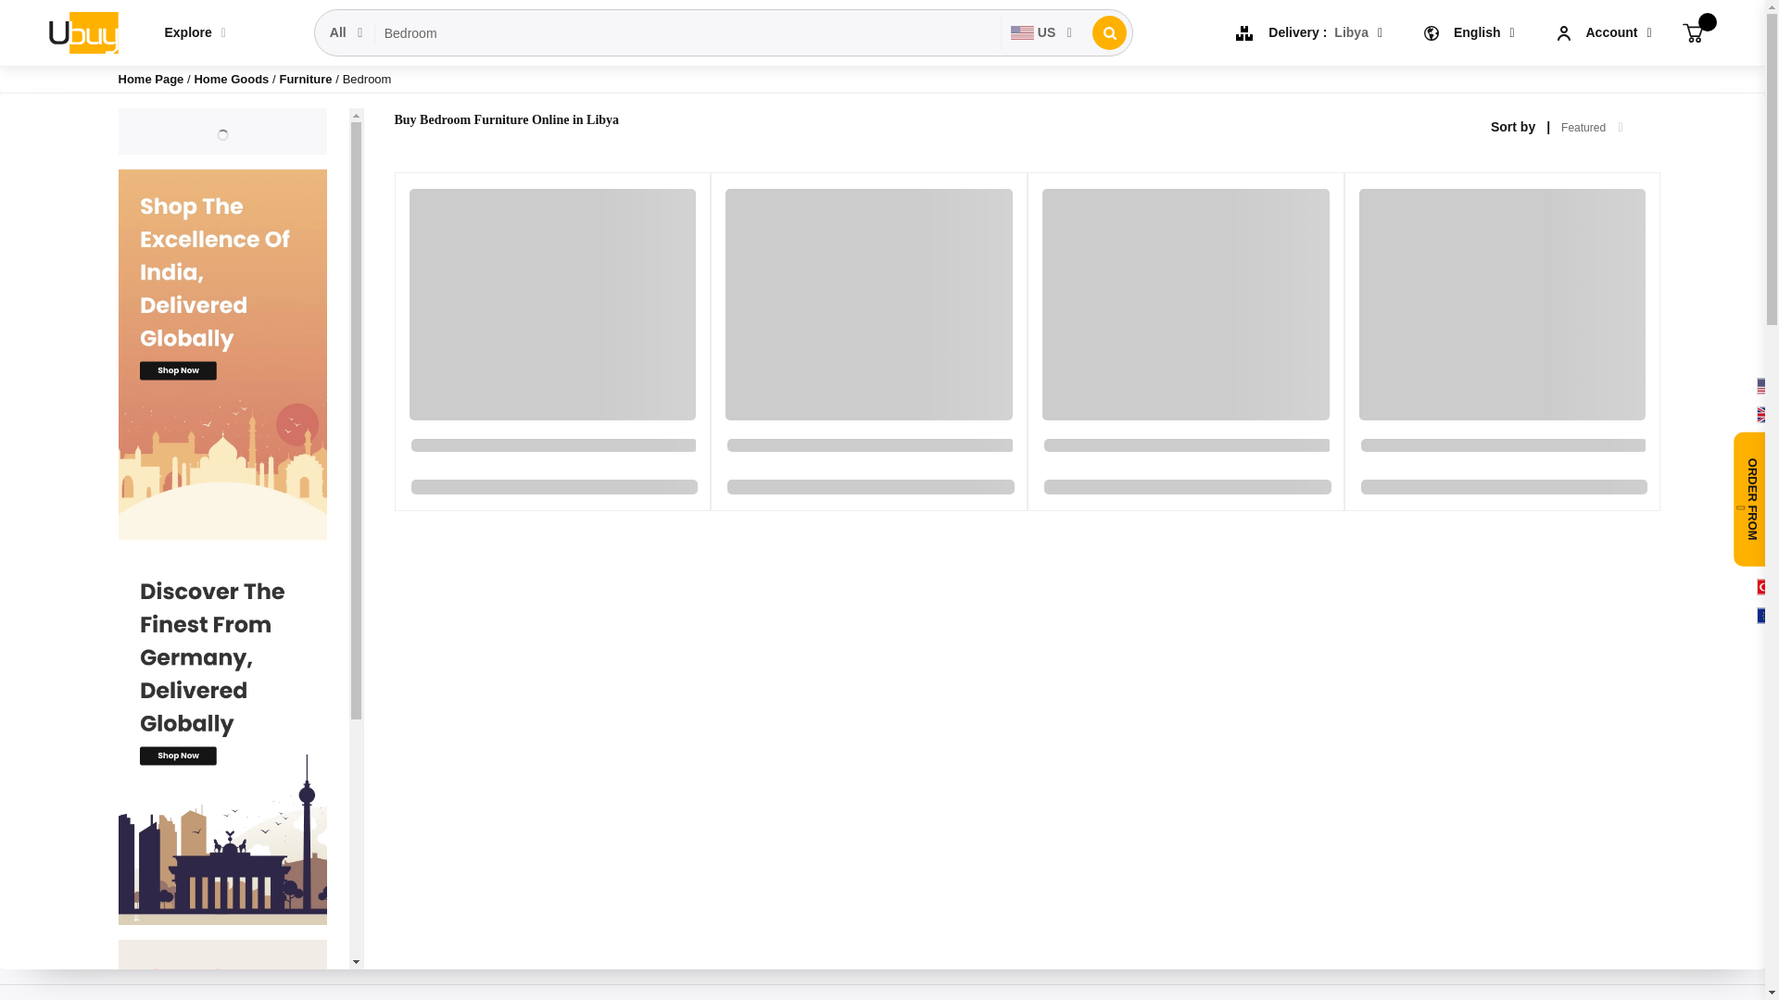 The width and height of the screenshot is (1779, 1000). What do you see at coordinates (1041, 32) in the screenshot?
I see `US` at bounding box center [1041, 32].